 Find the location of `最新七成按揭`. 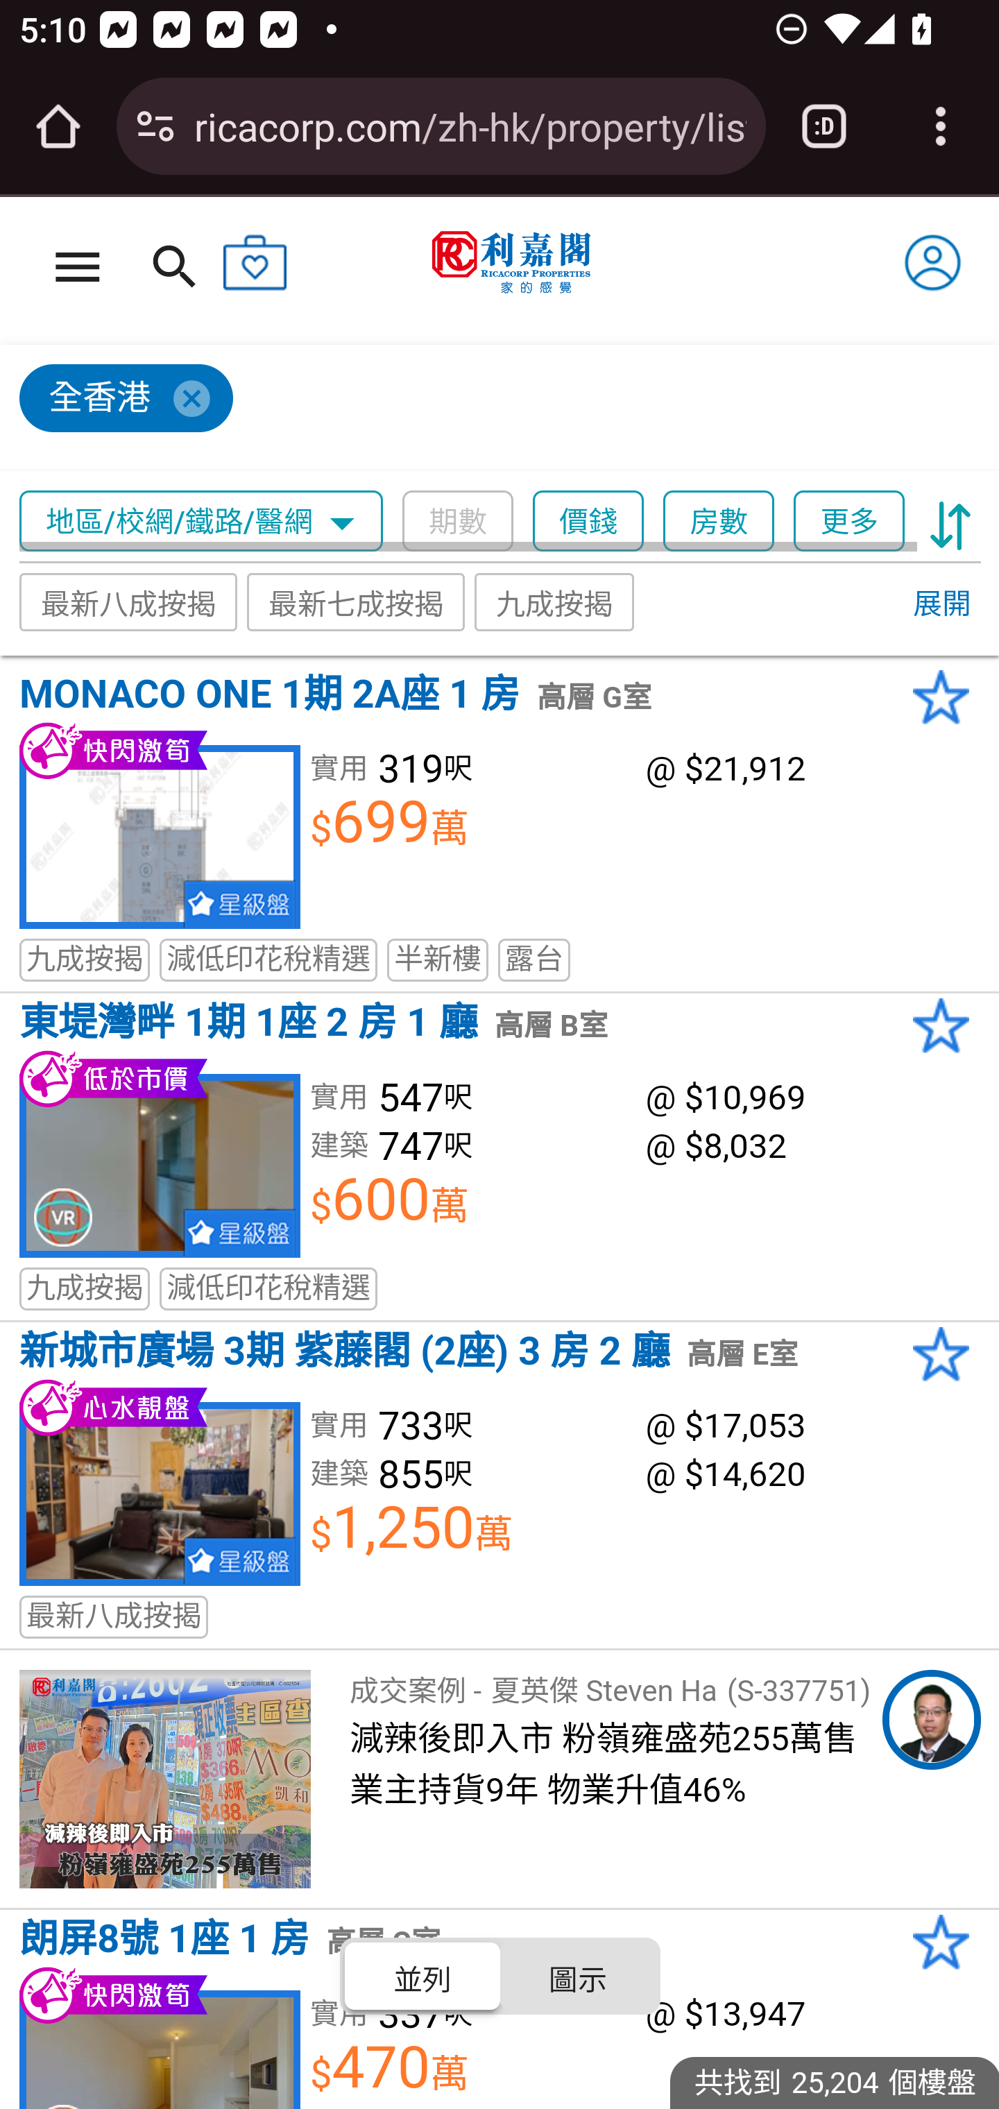

最新七成按揭 is located at coordinates (355, 601).